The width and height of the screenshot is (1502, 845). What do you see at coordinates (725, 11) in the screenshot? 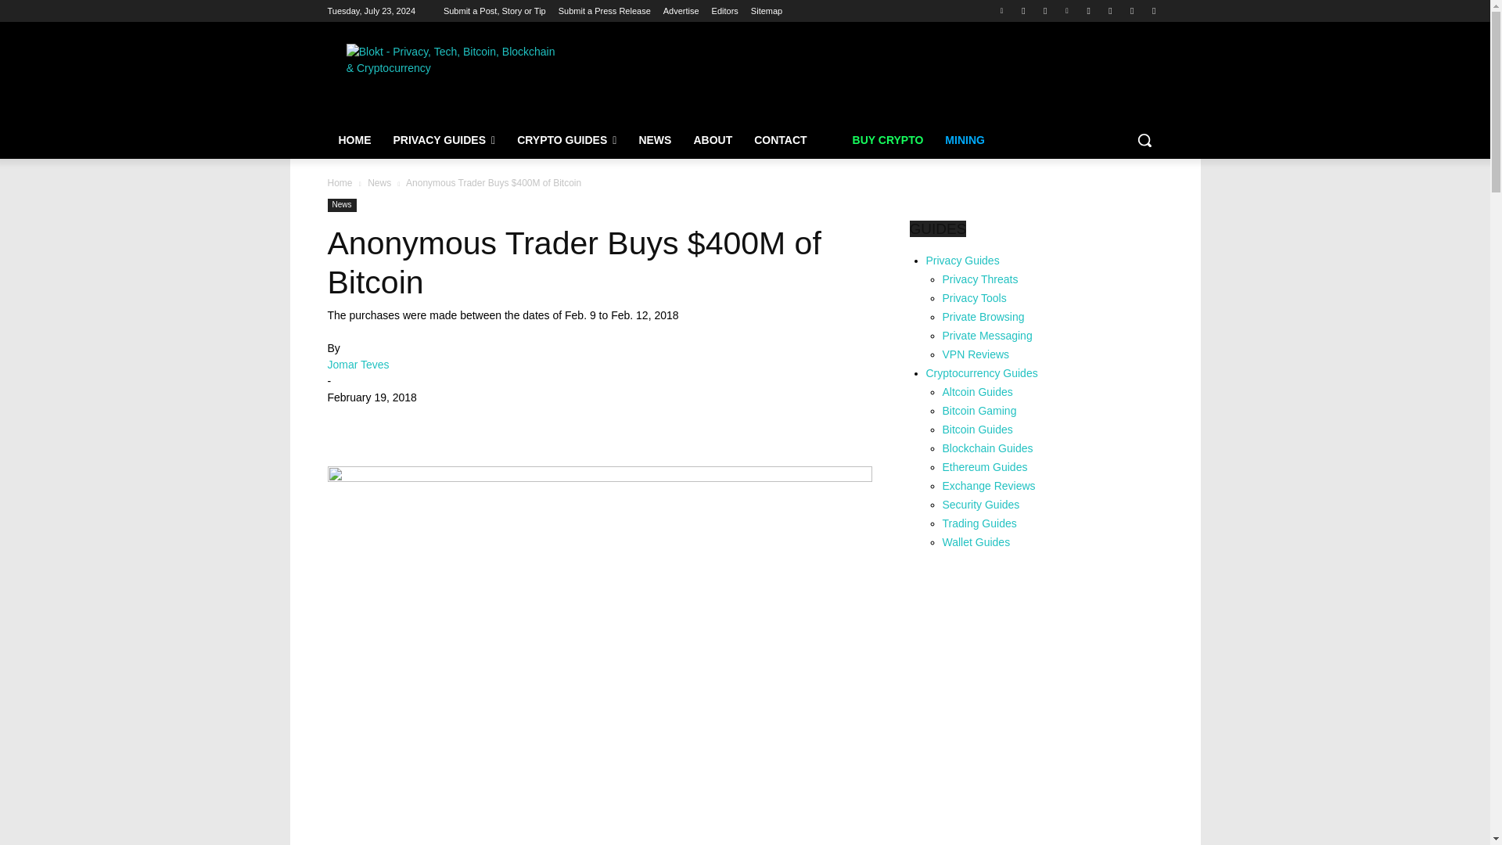
I see `Editors` at bounding box center [725, 11].